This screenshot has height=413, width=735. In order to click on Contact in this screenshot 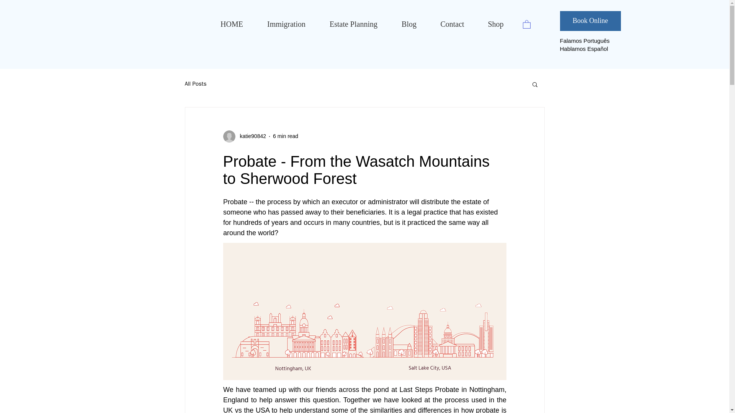, I will do `click(452, 24)`.